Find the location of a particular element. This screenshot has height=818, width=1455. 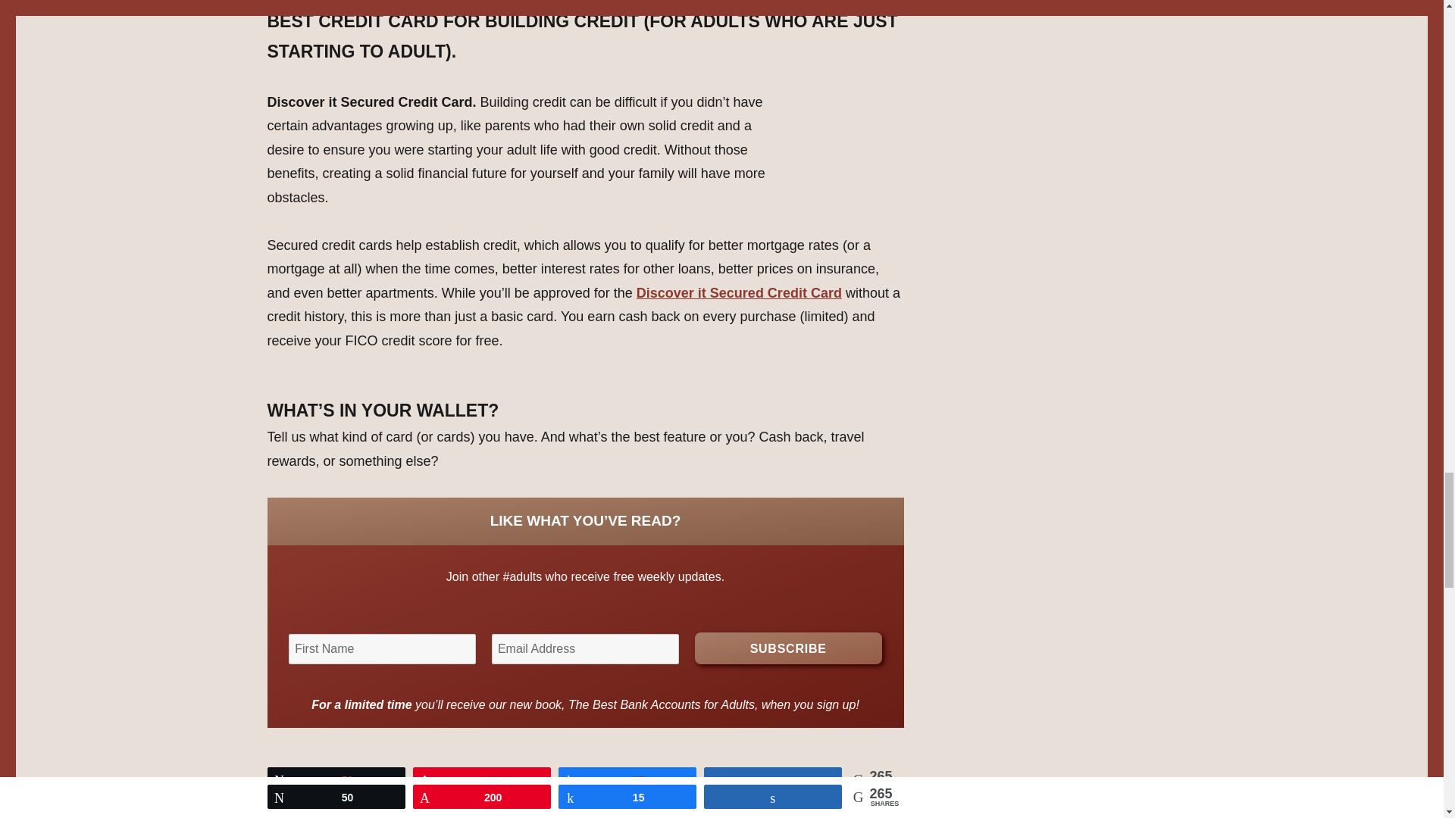

200 is located at coordinates (481, 779).